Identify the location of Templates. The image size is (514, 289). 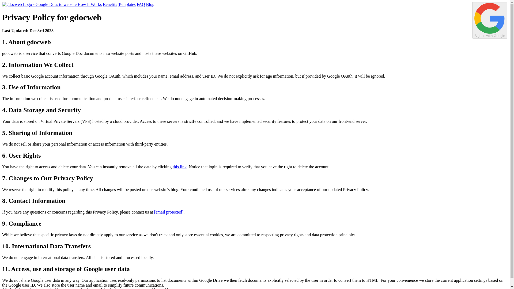
(127, 4).